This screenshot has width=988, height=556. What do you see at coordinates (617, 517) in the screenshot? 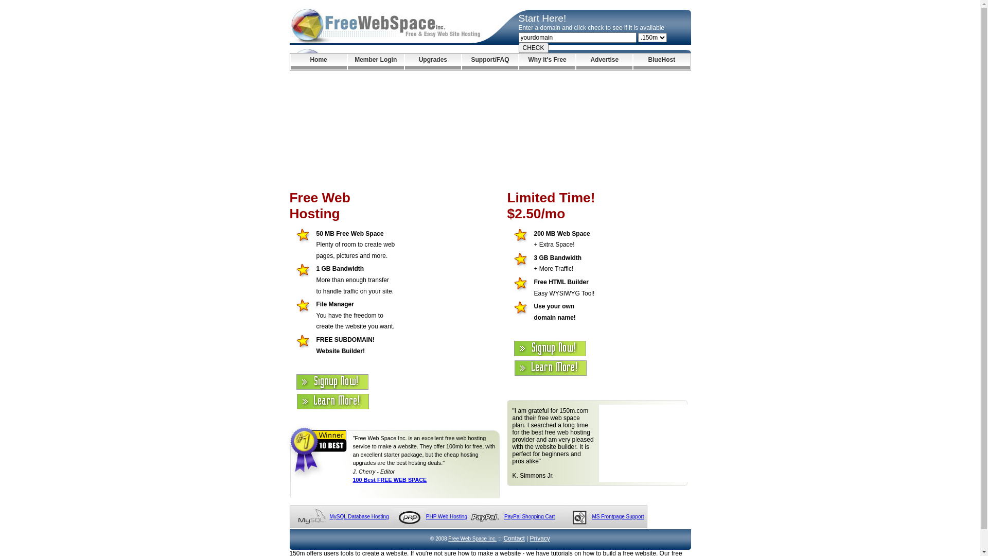
I see `MS Frontpage Support` at bounding box center [617, 517].